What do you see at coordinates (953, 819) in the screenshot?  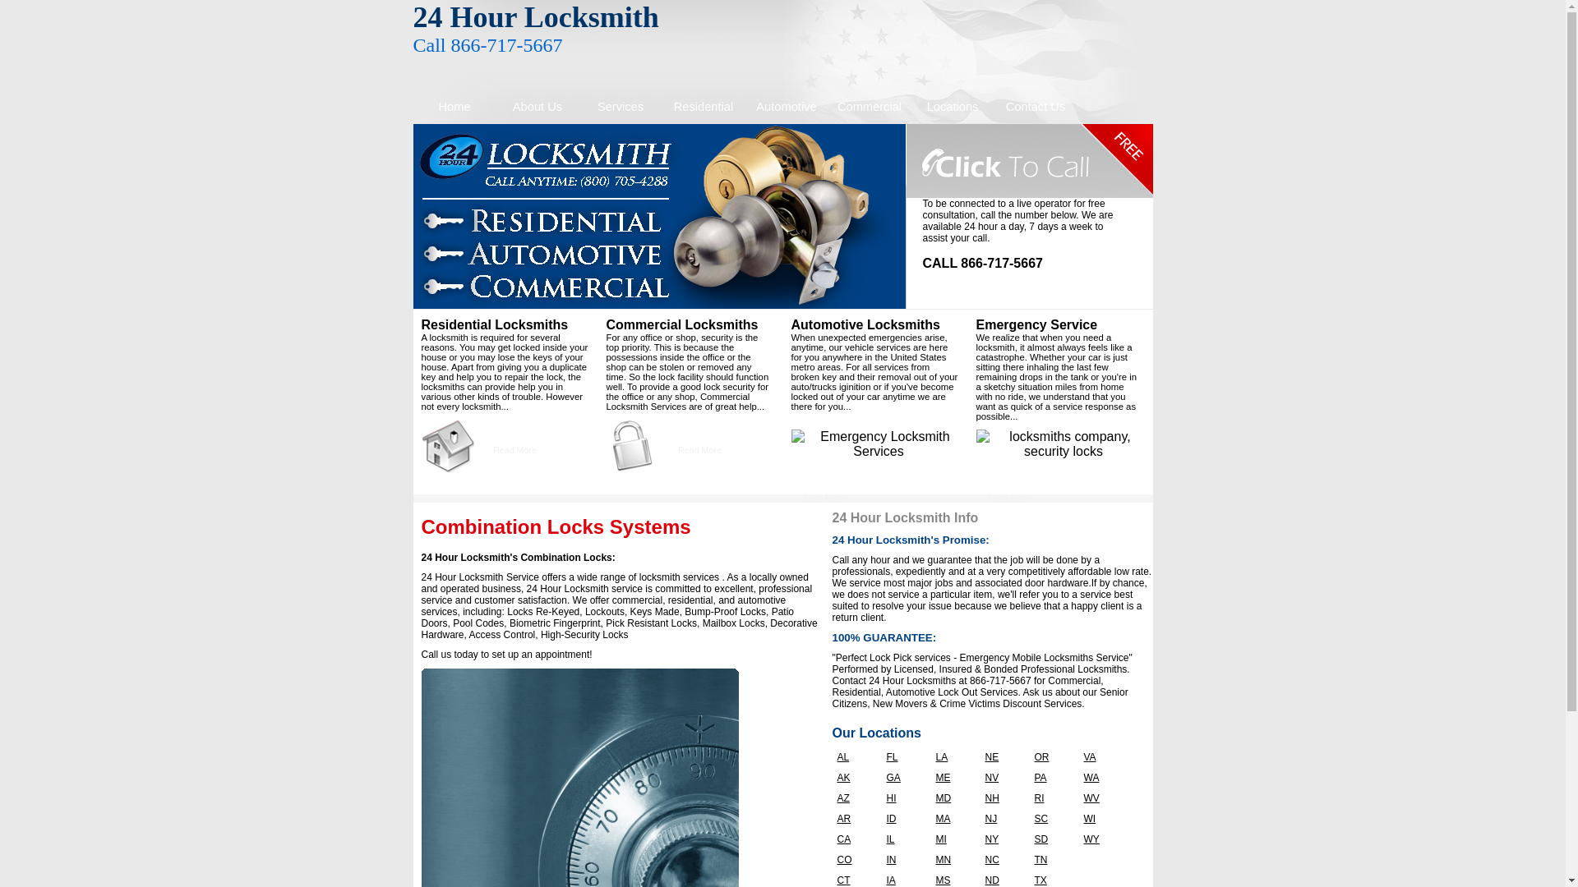 I see `MA` at bounding box center [953, 819].